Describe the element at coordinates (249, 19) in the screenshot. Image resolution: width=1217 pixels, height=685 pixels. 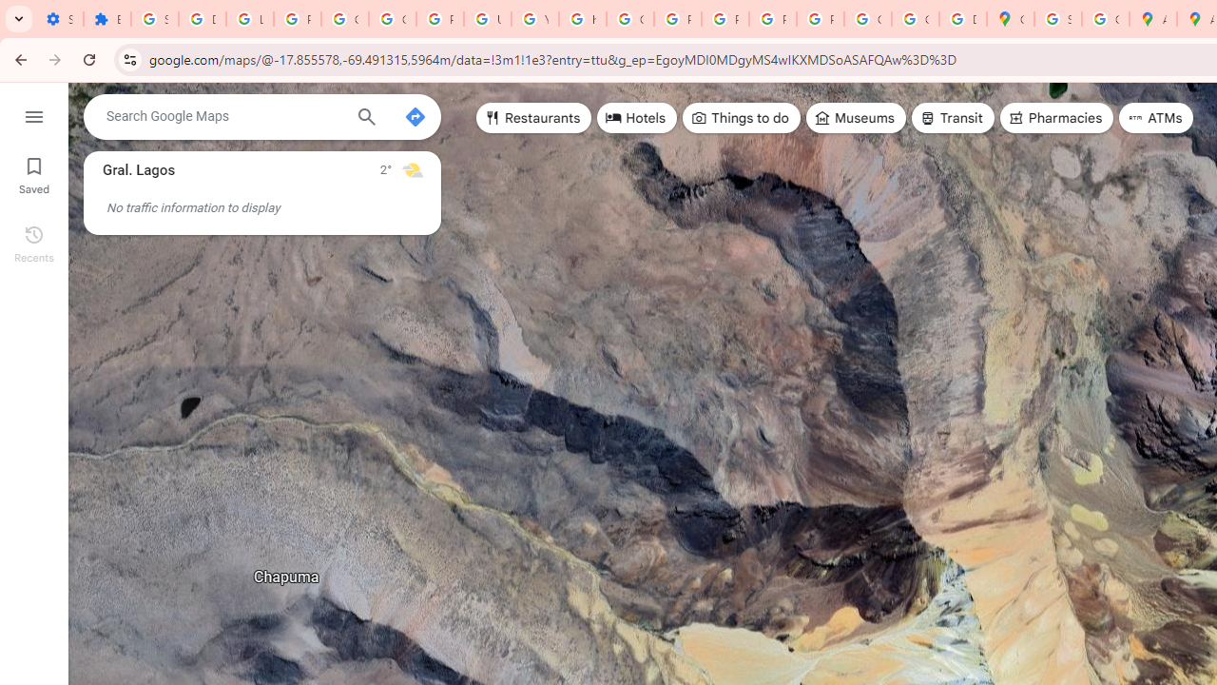
I see `Learn how to find your photos - Google Photos Help` at that location.